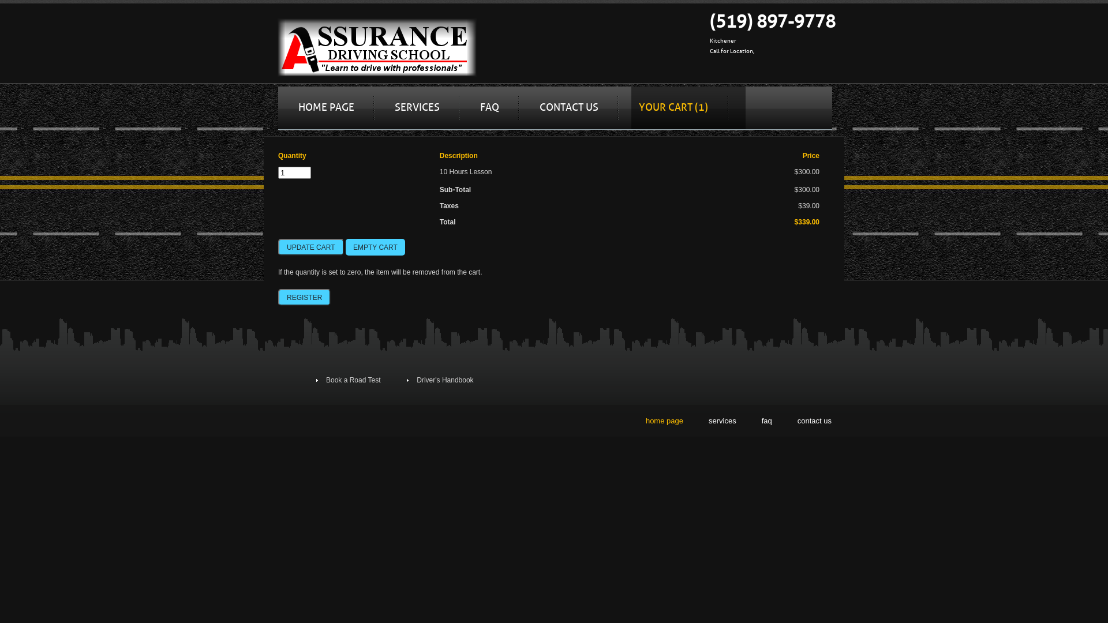  Describe the element at coordinates (569, 108) in the screenshot. I see `CONTACT US` at that location.